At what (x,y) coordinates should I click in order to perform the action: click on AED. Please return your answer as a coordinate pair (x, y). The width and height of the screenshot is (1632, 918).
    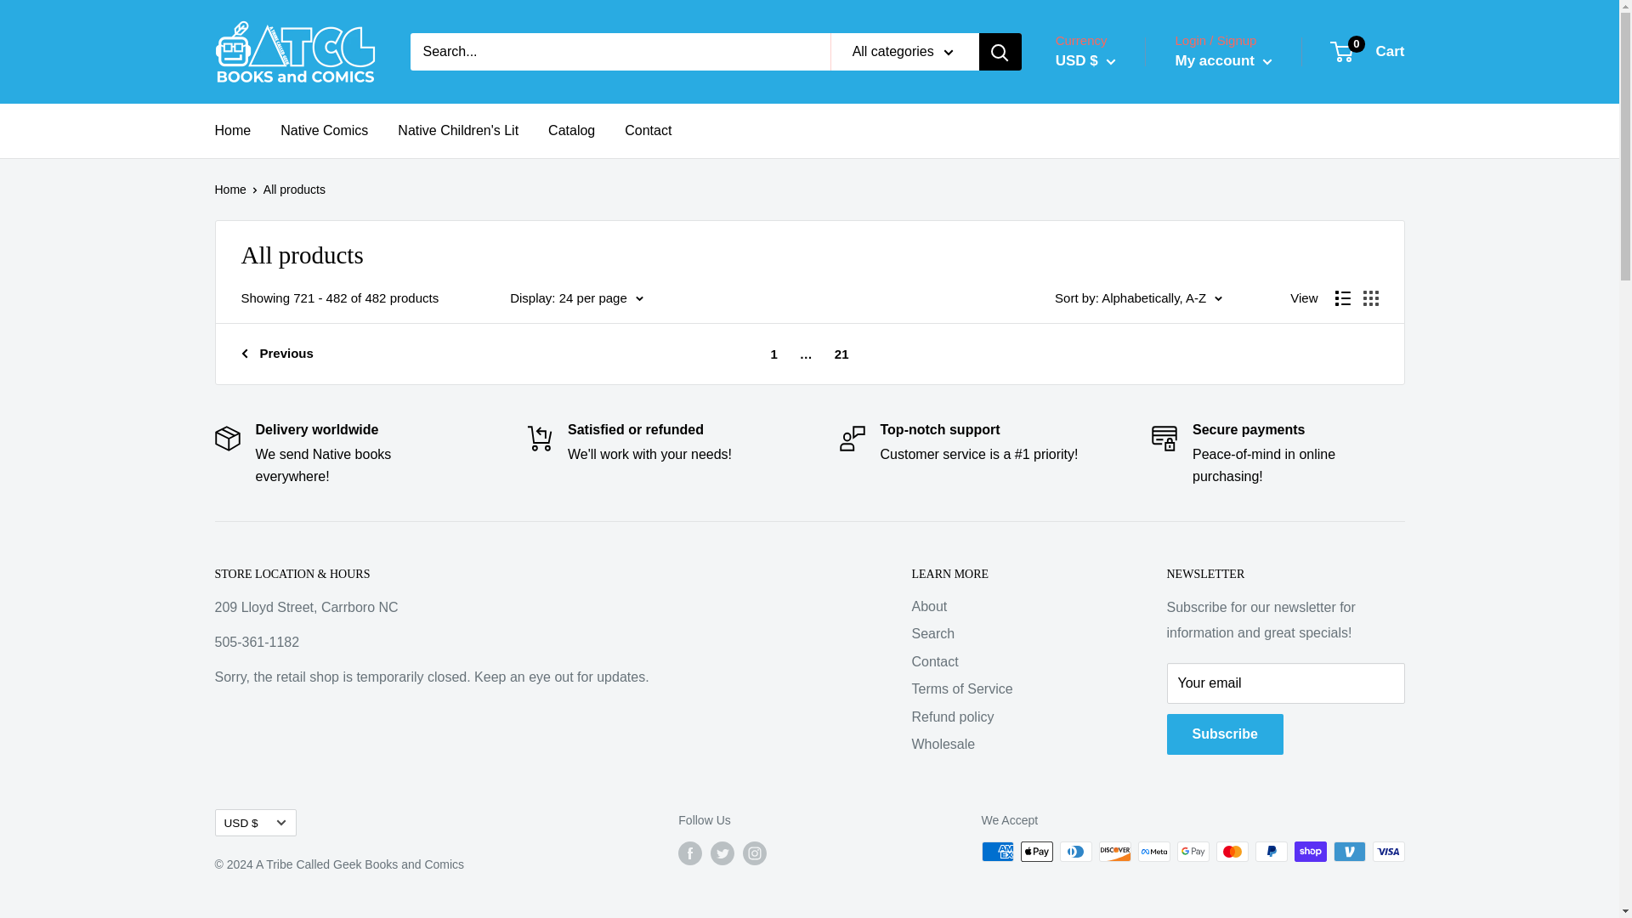
    Looking at the image, I should click on (1113, 260).